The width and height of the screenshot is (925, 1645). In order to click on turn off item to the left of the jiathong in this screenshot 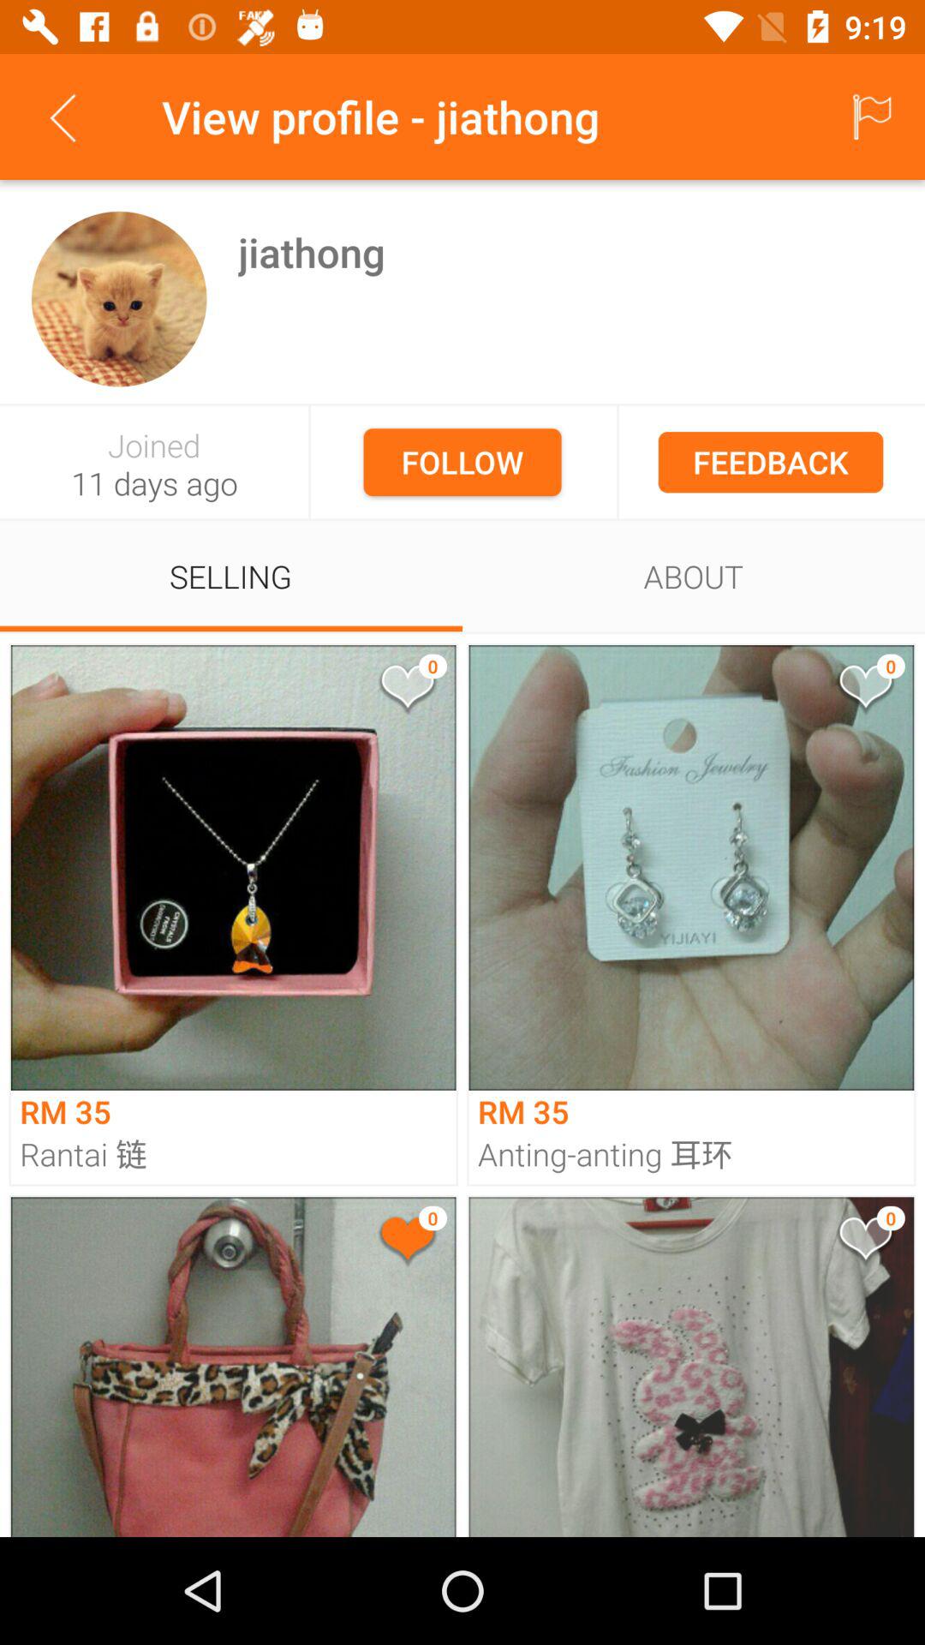, I will do `click(118, 298)`.